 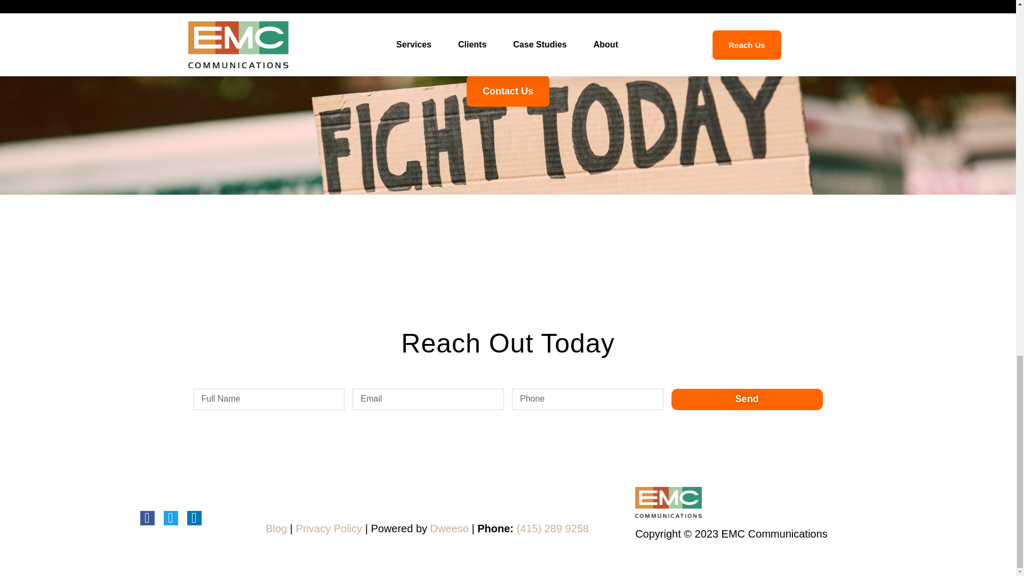 I want to click on Dweeso, so click(x=449, y=528).